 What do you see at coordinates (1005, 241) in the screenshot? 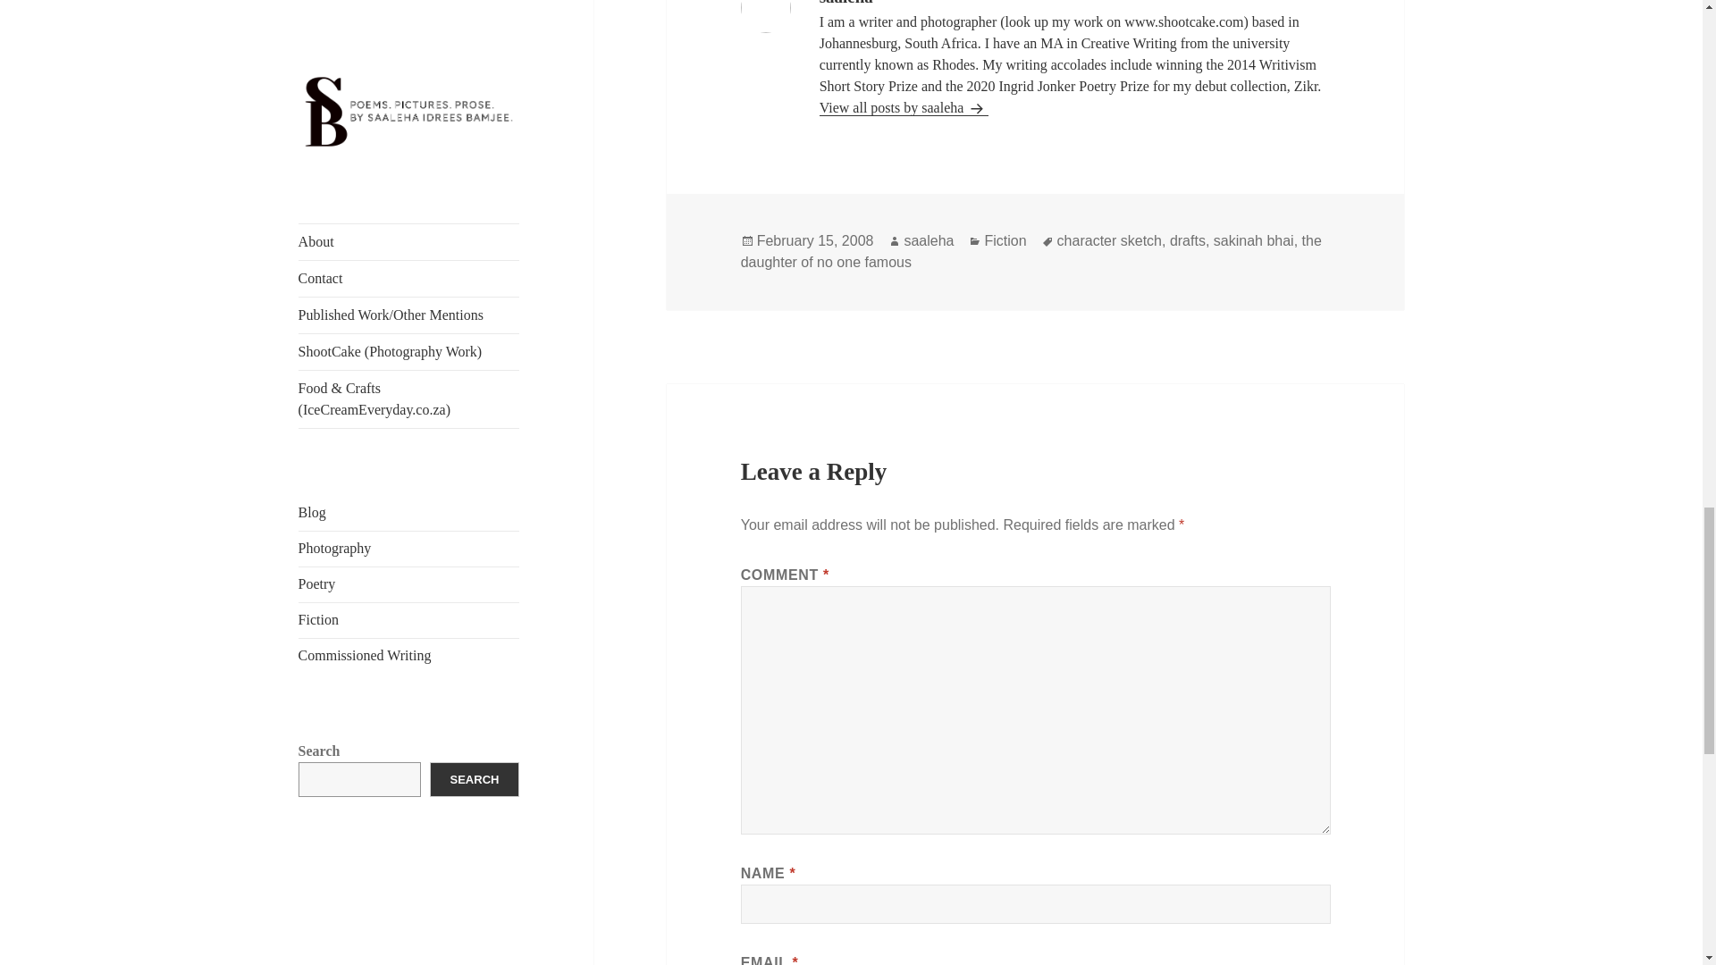
I see `Fiction` at bounding box center [1005, 241].